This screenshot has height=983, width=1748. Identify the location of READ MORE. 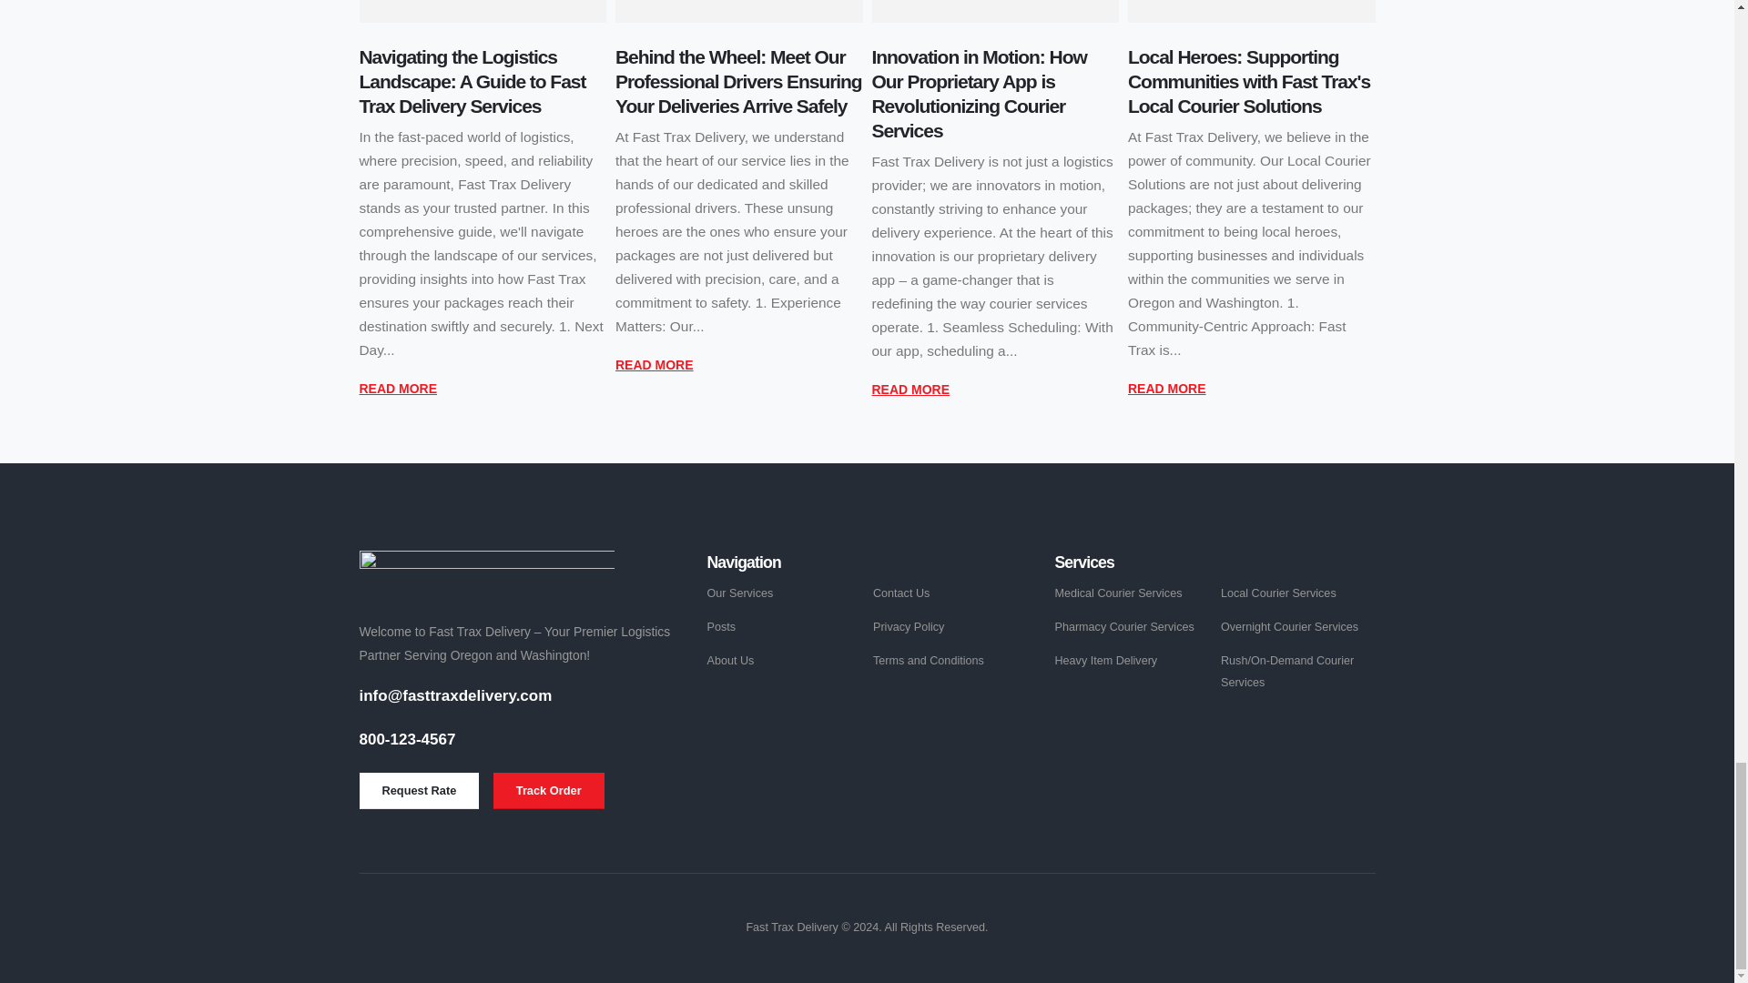
(654, 364).